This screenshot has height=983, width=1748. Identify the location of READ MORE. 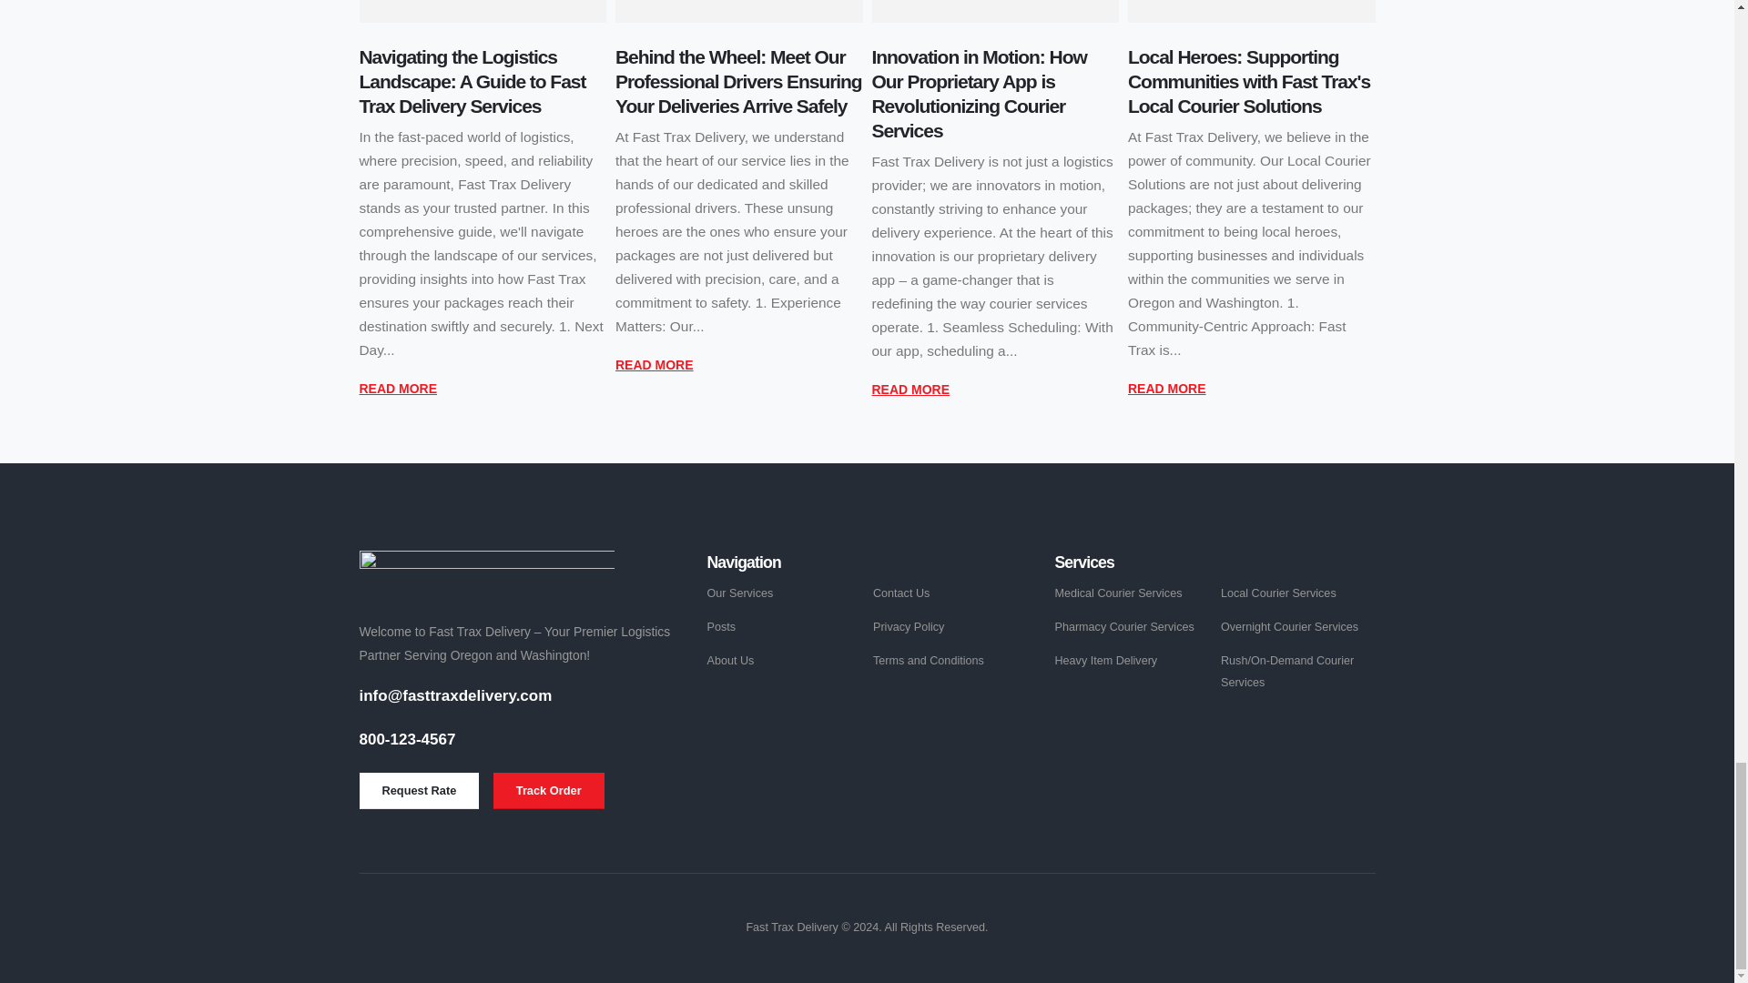
(654, 364).